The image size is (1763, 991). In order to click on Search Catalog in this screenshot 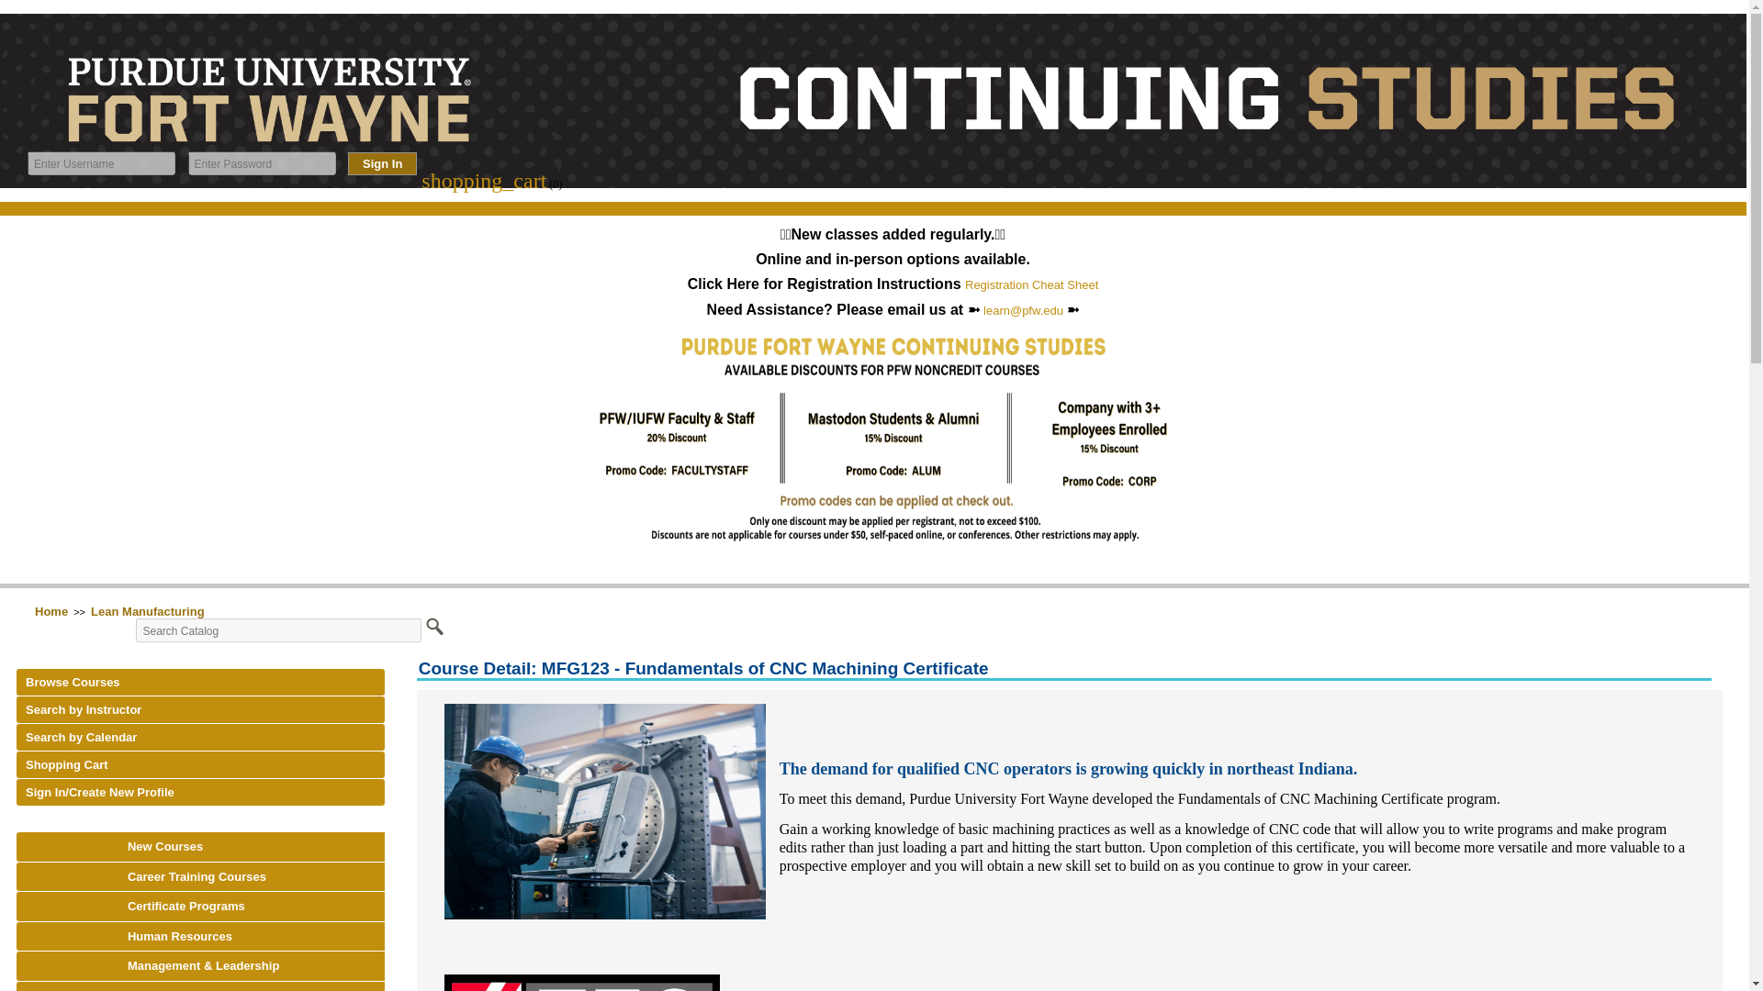, I will do `click(277, 629)`.